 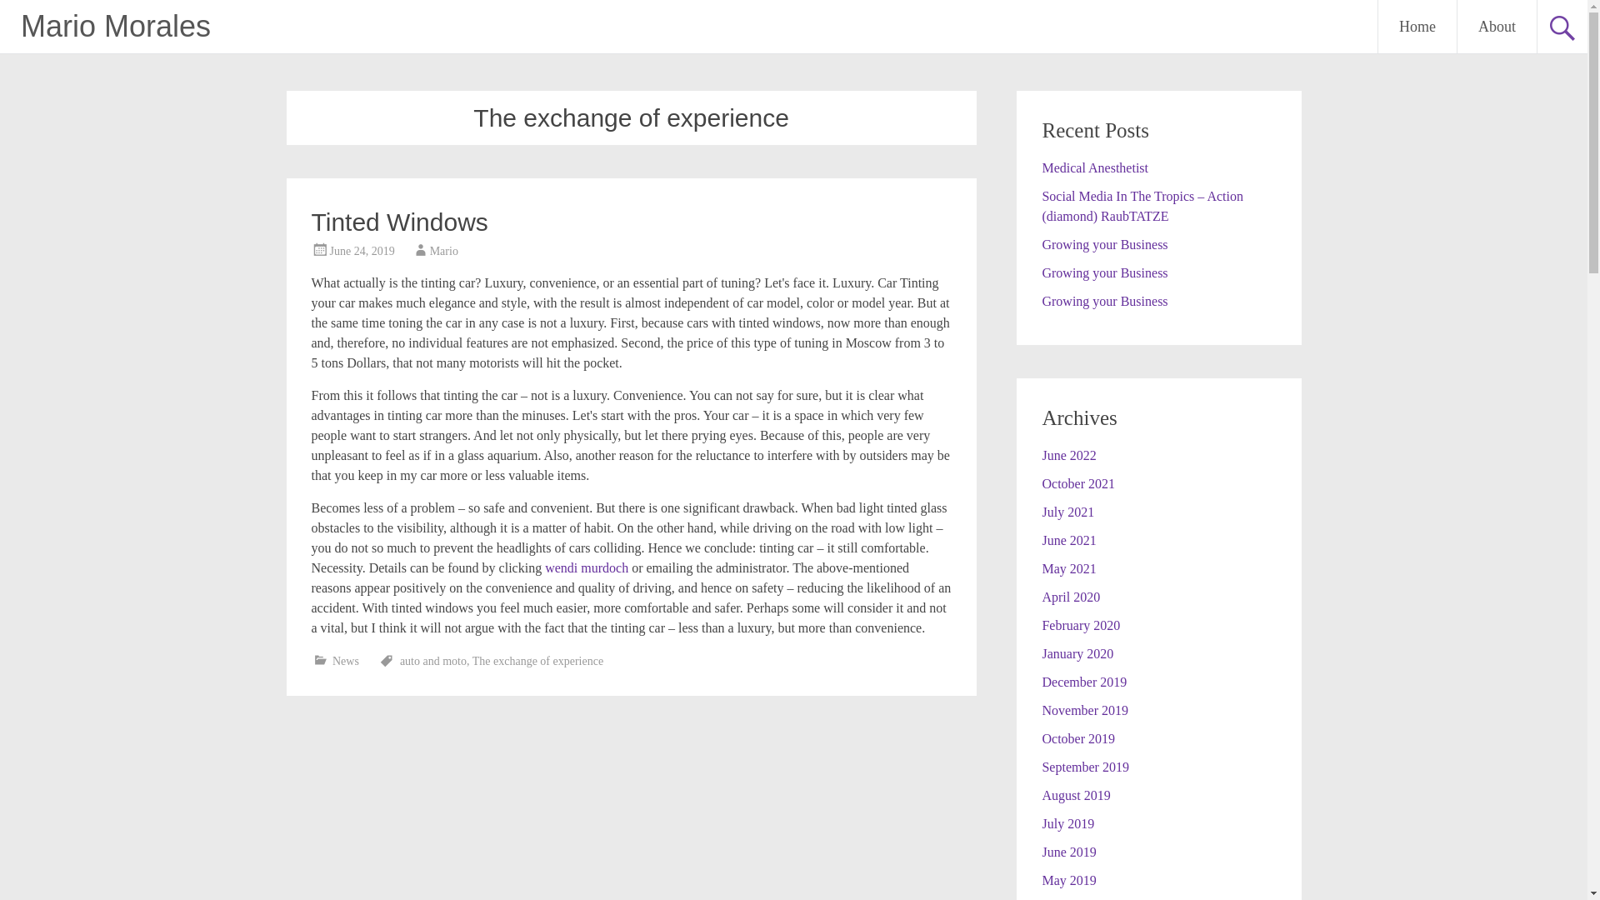 What do you see at coordinates (1068, 455) in the screenshot?
I see `June 2022` at bounding box center [1068, 455].